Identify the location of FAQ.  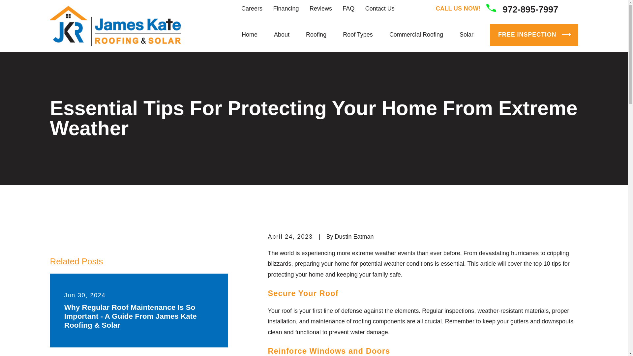
(348, 9).